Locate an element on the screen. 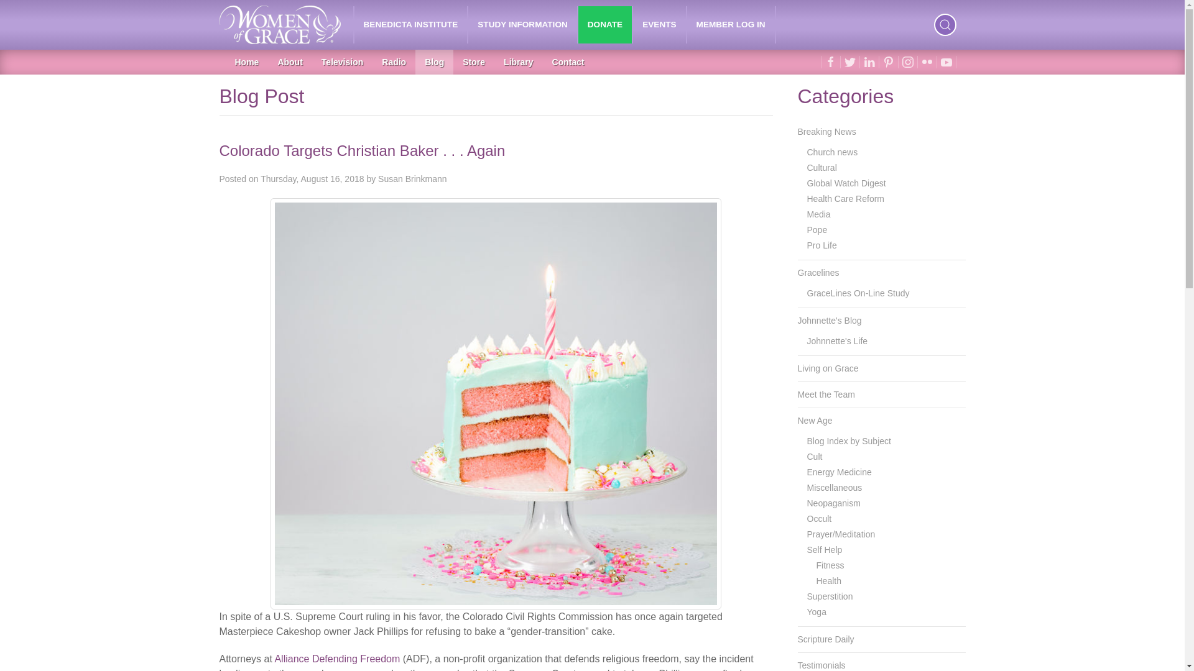 The width and height of the screenshot is (1194, 671). Global Watch Digest is located at coordinates (886, 183).